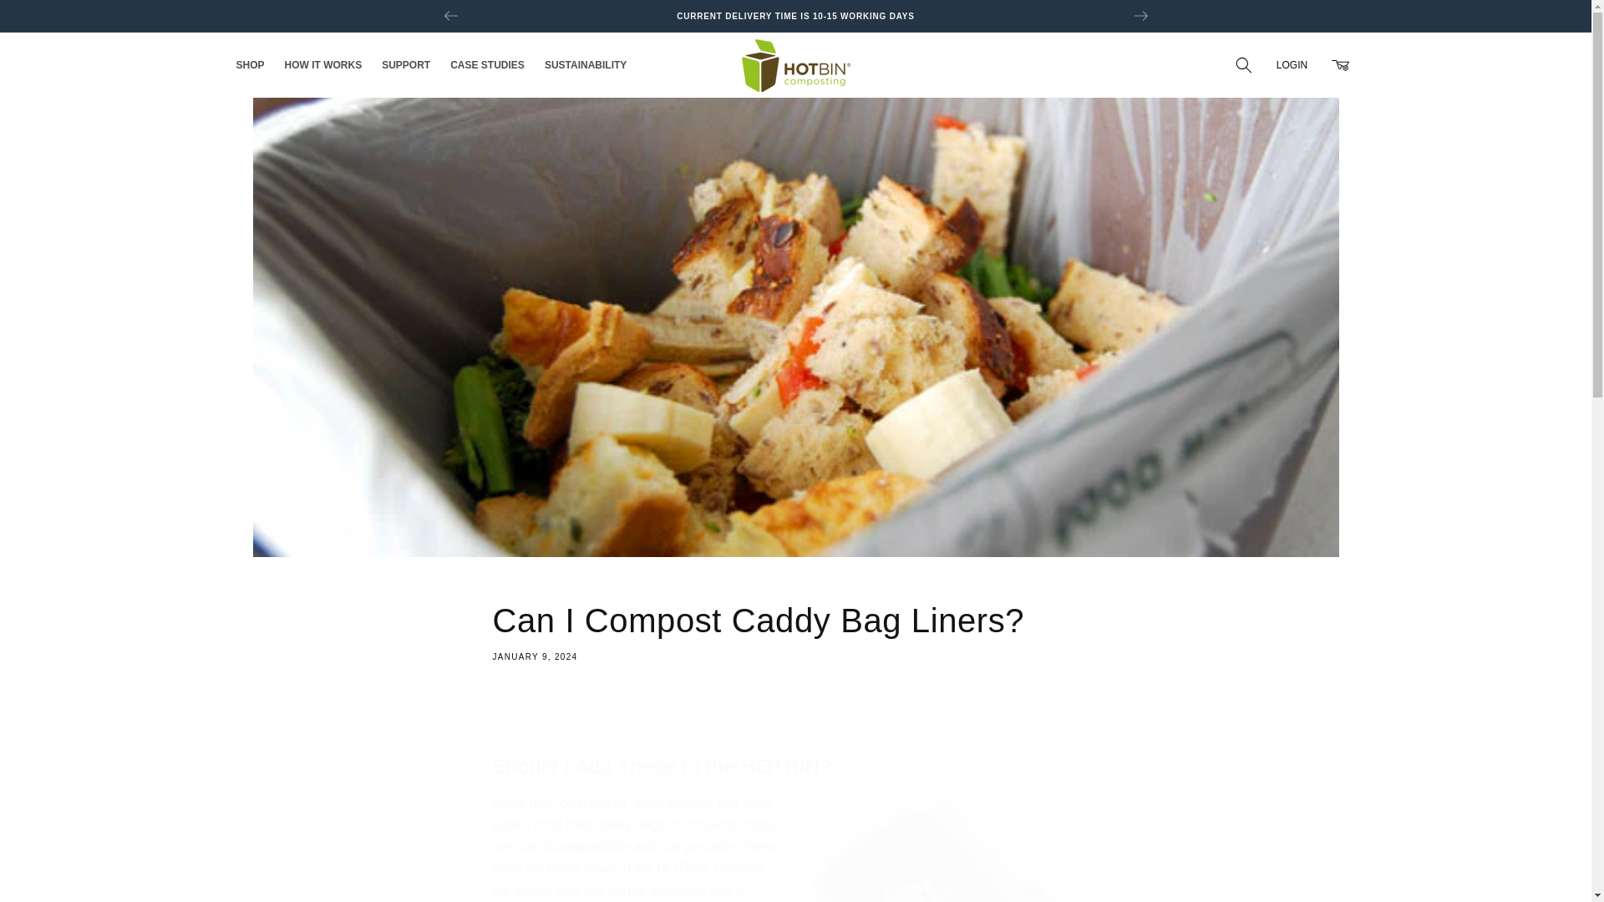  I want to click on SKIP TO CONTENT, so click(50, 19).